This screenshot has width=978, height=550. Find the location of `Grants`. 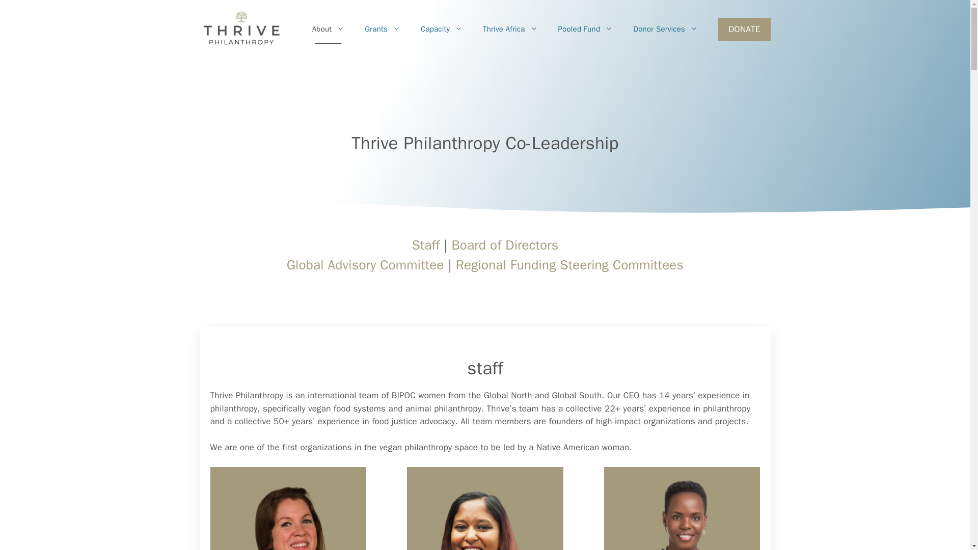

Grants is located at coordinates (382, 29).